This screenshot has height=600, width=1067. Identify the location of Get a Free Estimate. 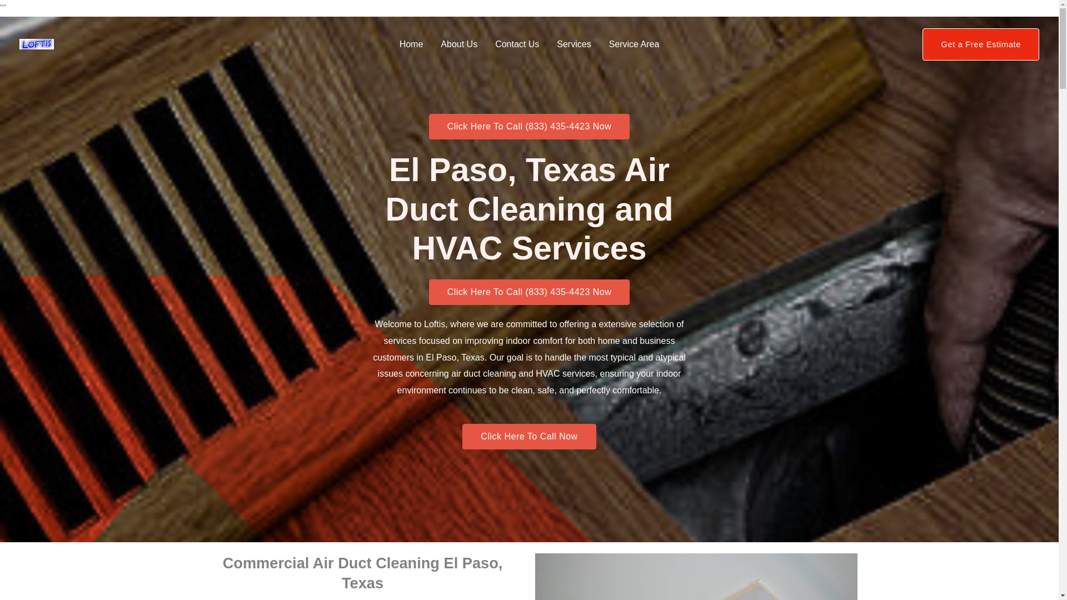
(981, 44).